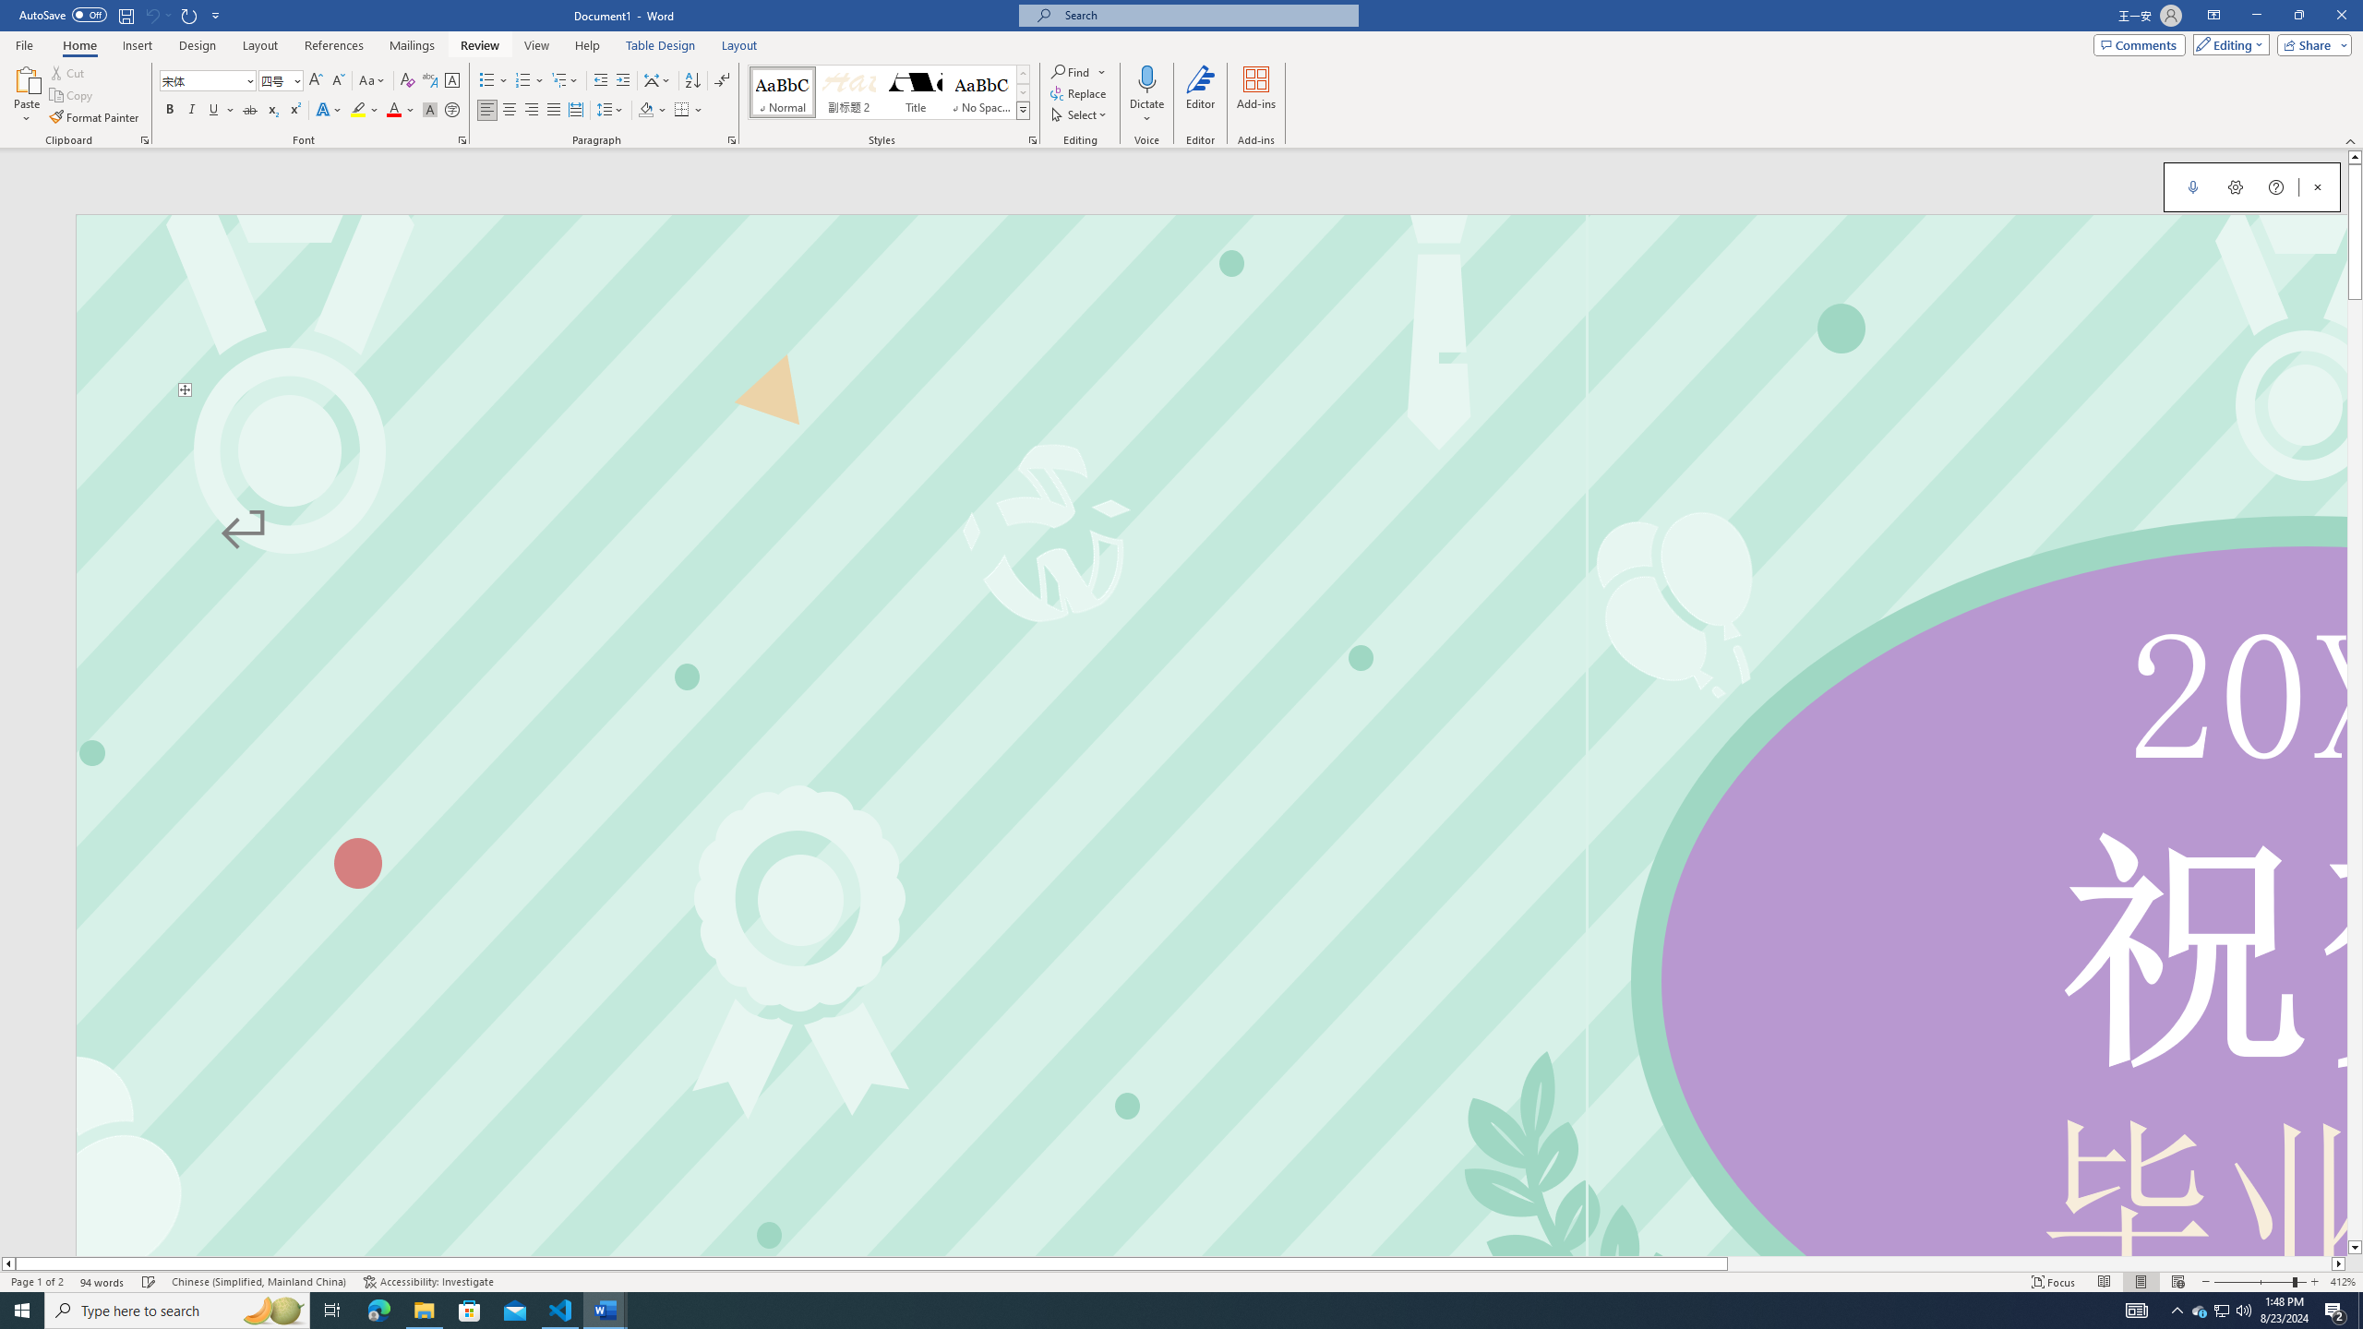  Describe the element at coordinates (73, 96) in the screenshot. I see `Copy` at that location.